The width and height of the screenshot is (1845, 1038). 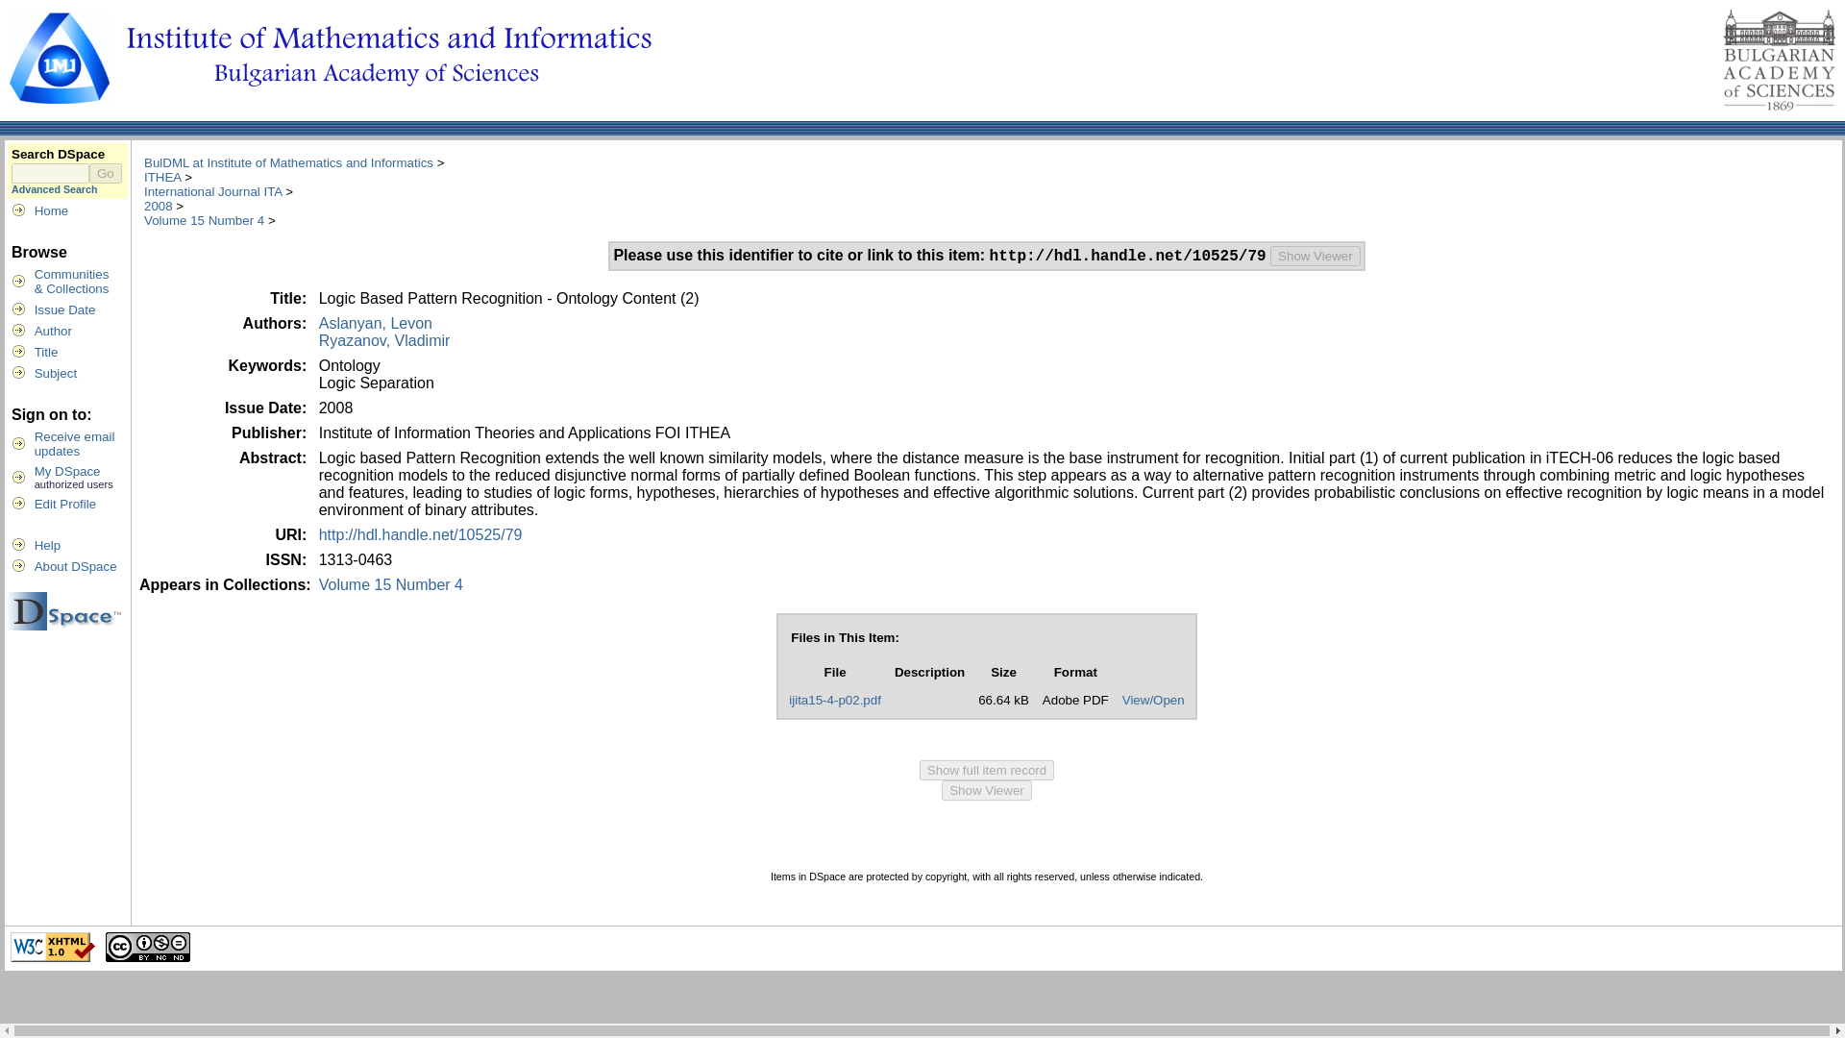 I want to click on International Journal ITA, so click(x=1316, y=256).